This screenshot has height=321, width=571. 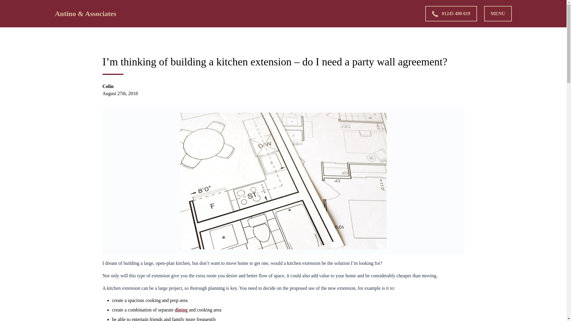 I want to click on MENU, so click(x=498, y=14).